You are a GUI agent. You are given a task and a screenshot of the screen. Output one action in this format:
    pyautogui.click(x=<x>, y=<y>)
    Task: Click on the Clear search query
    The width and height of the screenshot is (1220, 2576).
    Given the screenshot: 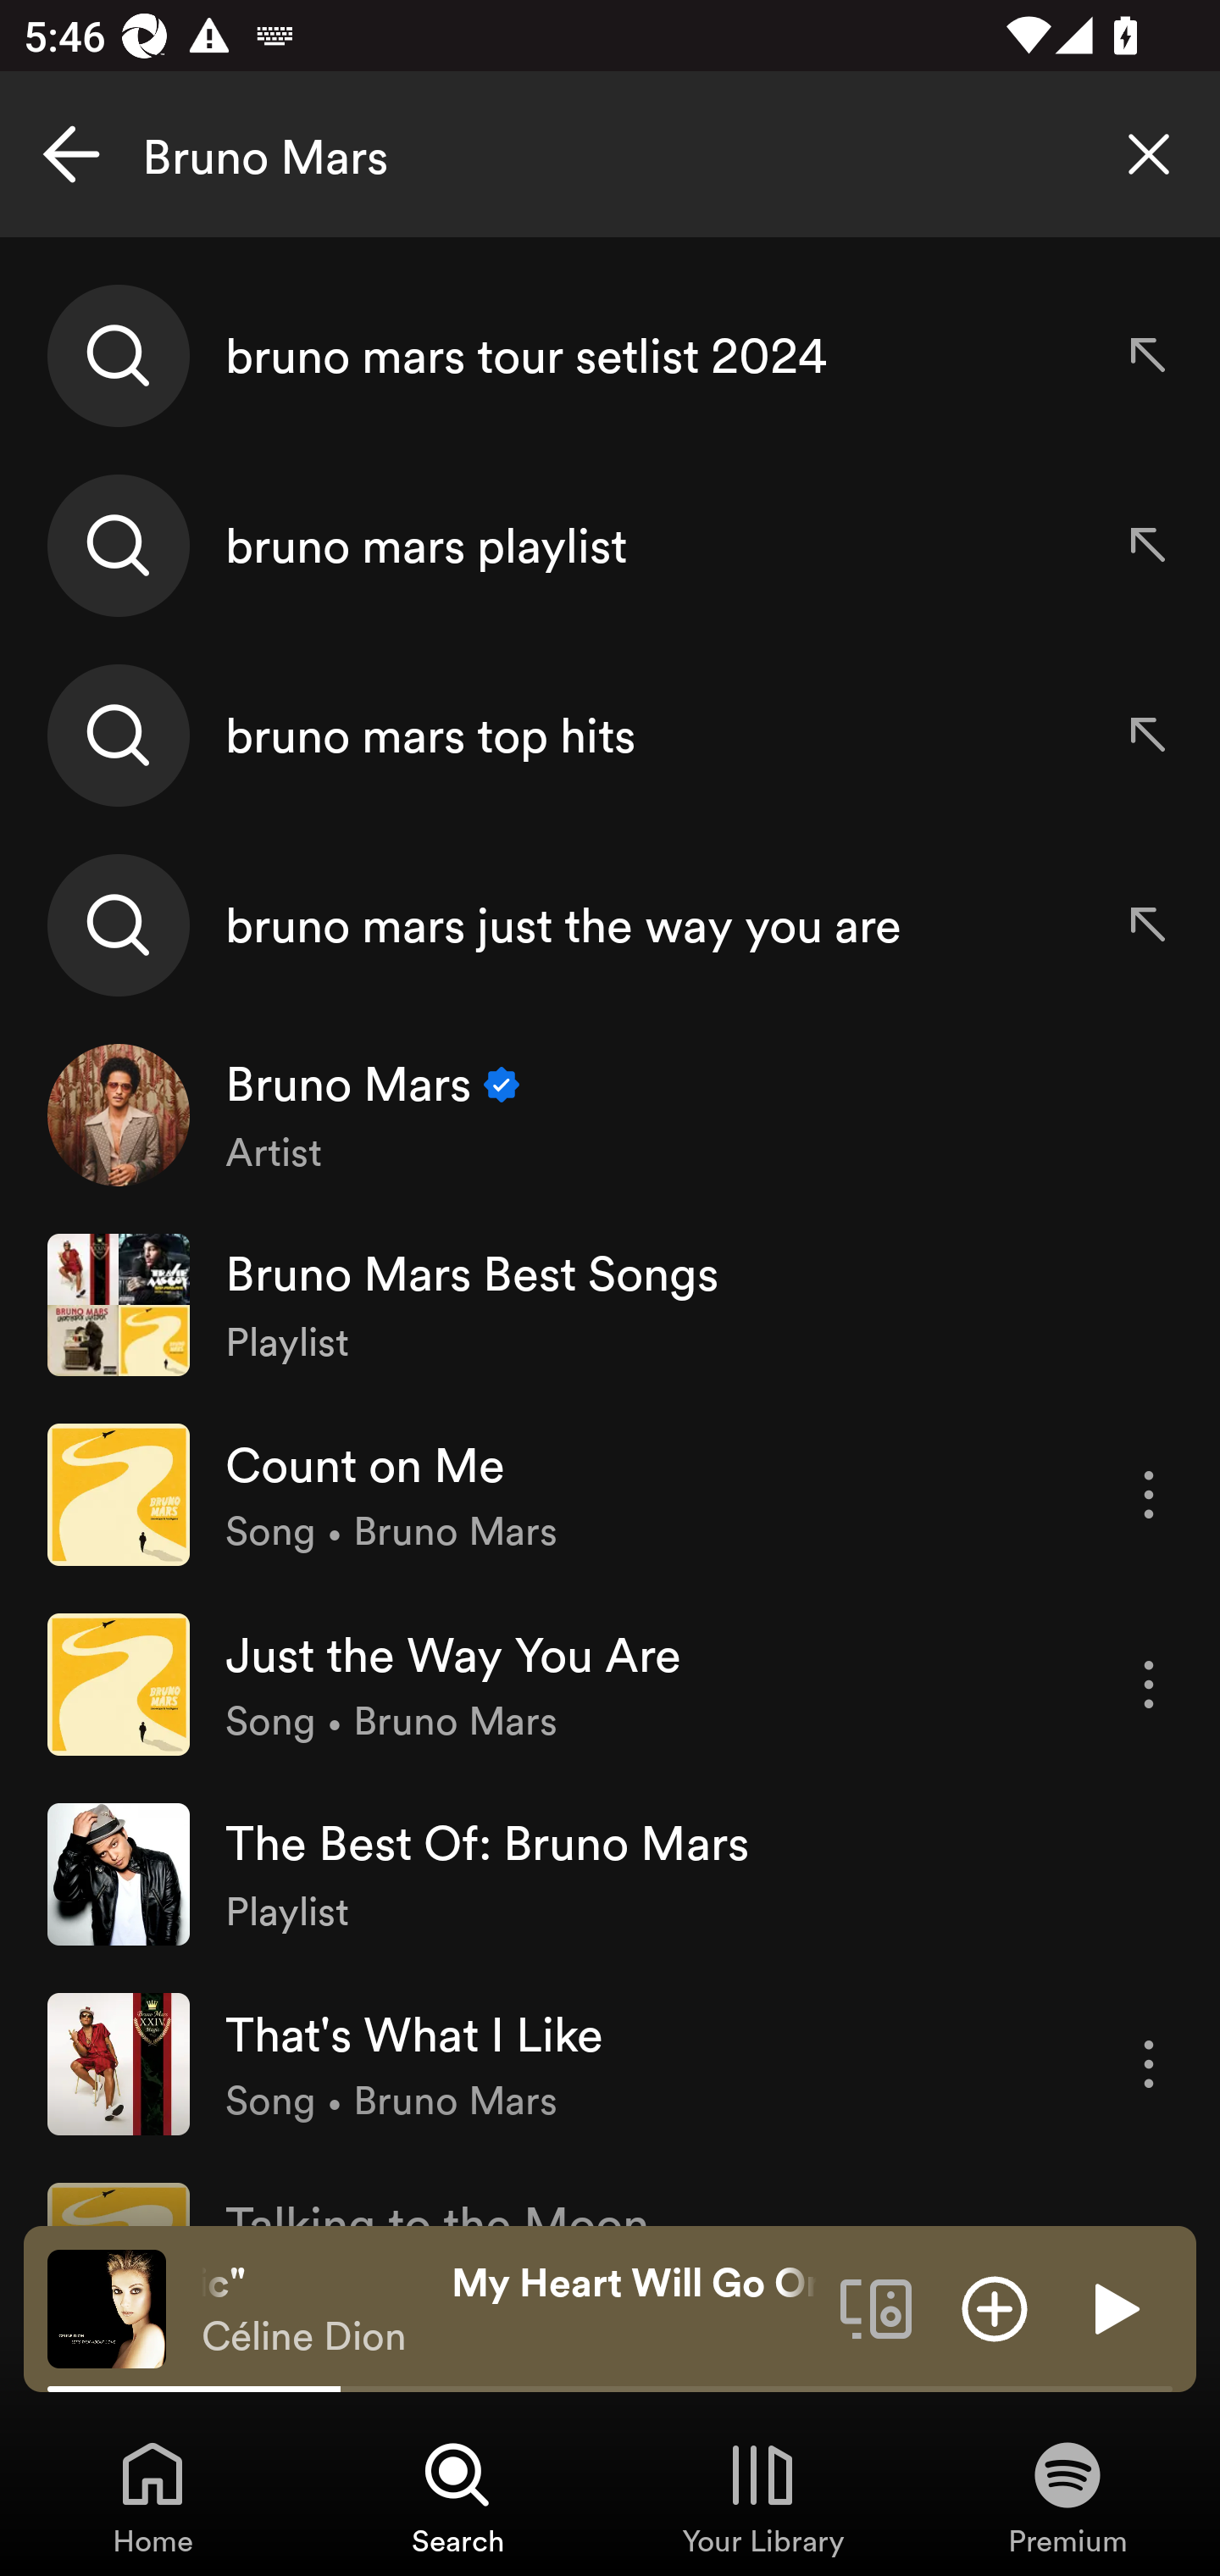 What is the action you would take?
    pyautogui.click(x=1149, y=154)
    